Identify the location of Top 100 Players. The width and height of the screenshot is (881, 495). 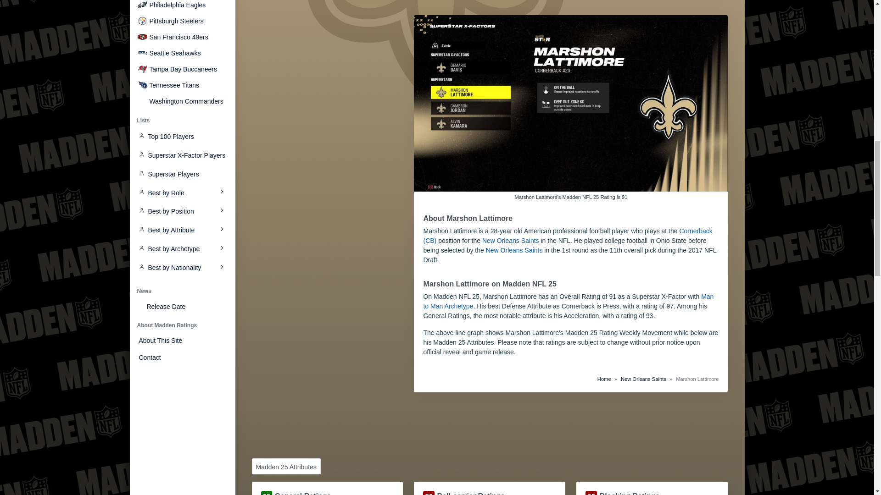
(182, 137).